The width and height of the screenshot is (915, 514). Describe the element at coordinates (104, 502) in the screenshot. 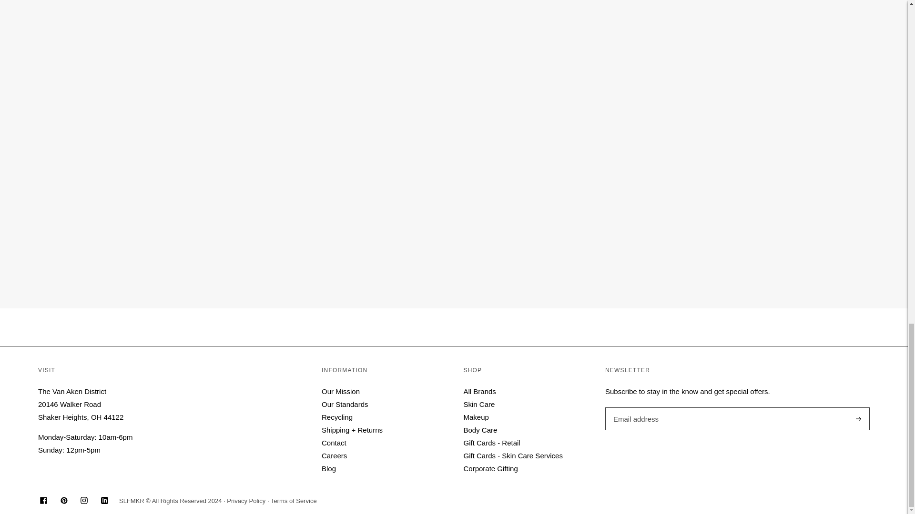

I see `SLFMKR on Linkedin` at that location.